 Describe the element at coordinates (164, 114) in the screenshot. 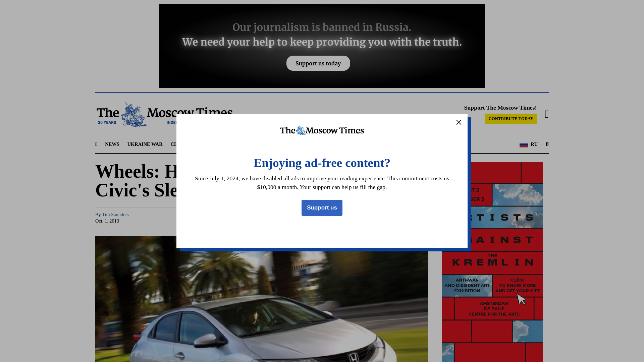

I see `The Moscow Times - Independent News from Russia` at that location.